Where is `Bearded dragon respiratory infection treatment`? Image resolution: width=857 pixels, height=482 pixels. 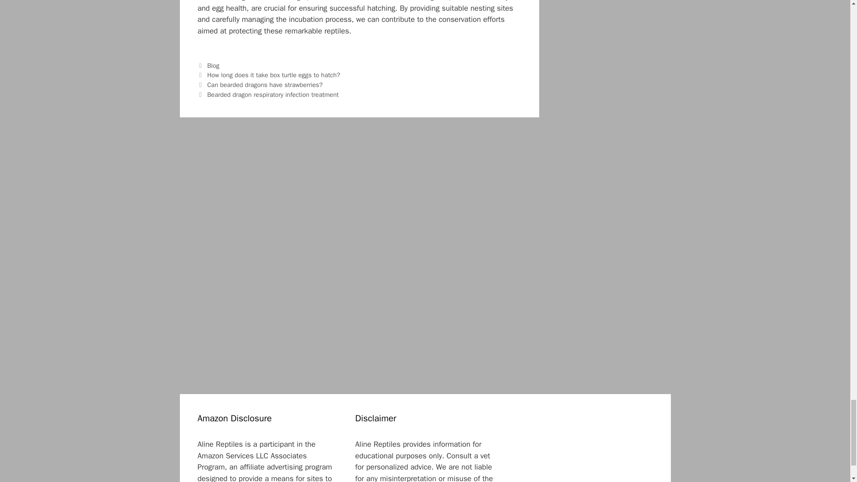
Bearded dragon respiratory infection treatment is located at coordinates (273, 95).